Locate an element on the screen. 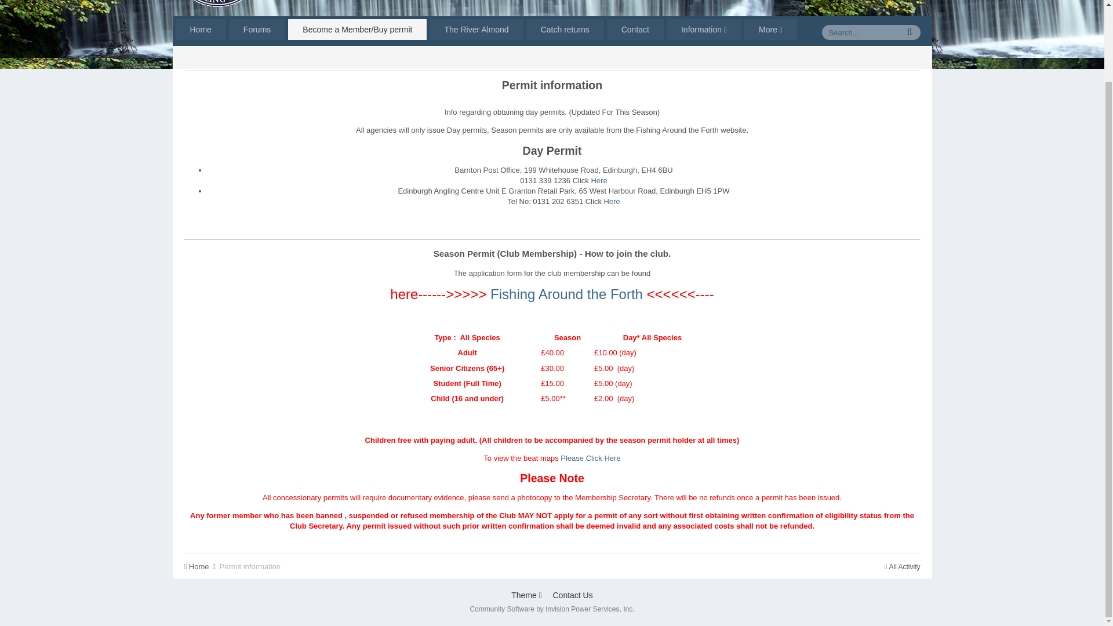 This screenshot has height=626, width=1113. The River Almond is located at coordinates (477, 30).